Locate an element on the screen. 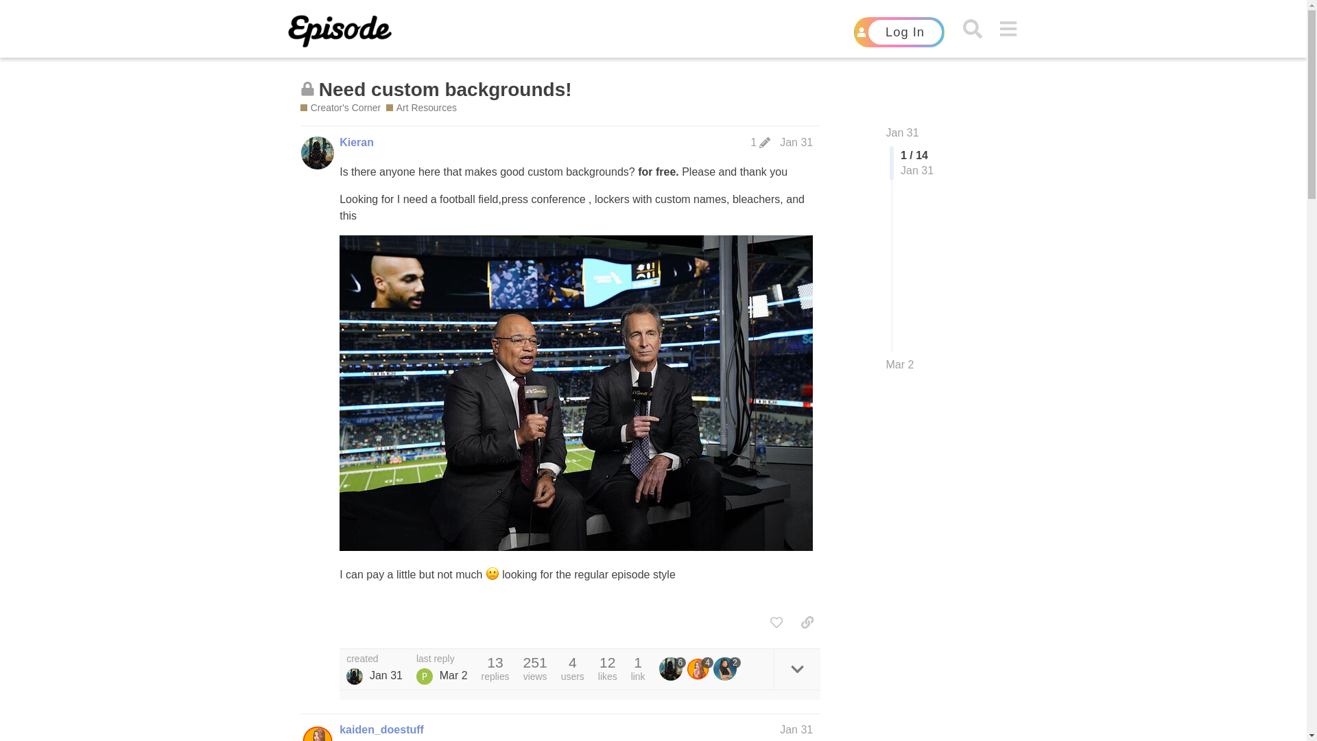 Image resolution: width=1317 pixels, height=741 pixels. Jan 31 is located at coordinates (903, 132).